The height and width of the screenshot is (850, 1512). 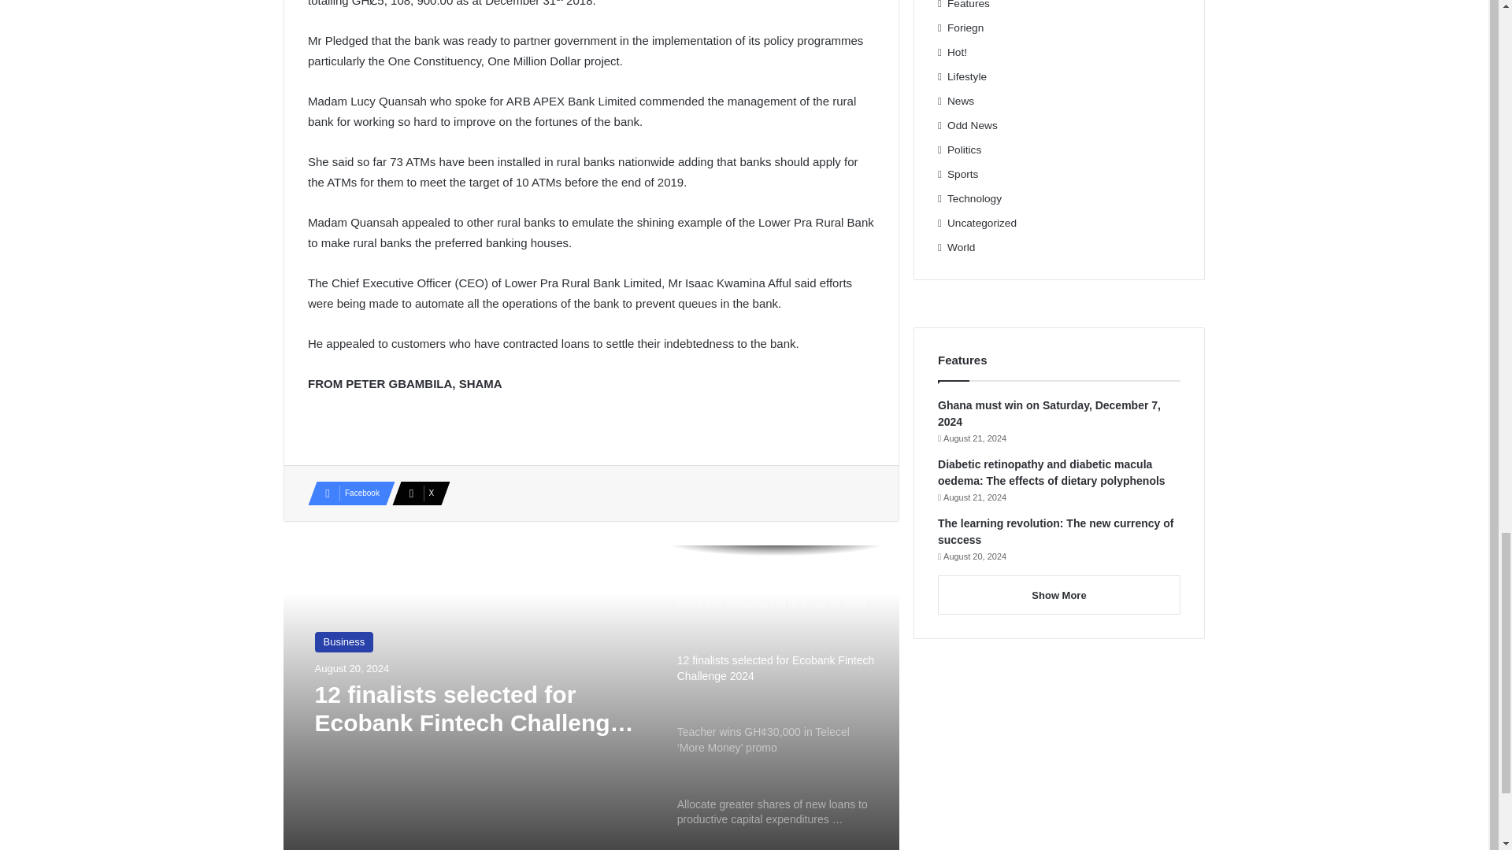 What do you see at coordinates (480, 709) in the screenshot?
I see `12 finalists selected for Ecobank Fintech Challenge 2024` at bounding box center [480, 709].